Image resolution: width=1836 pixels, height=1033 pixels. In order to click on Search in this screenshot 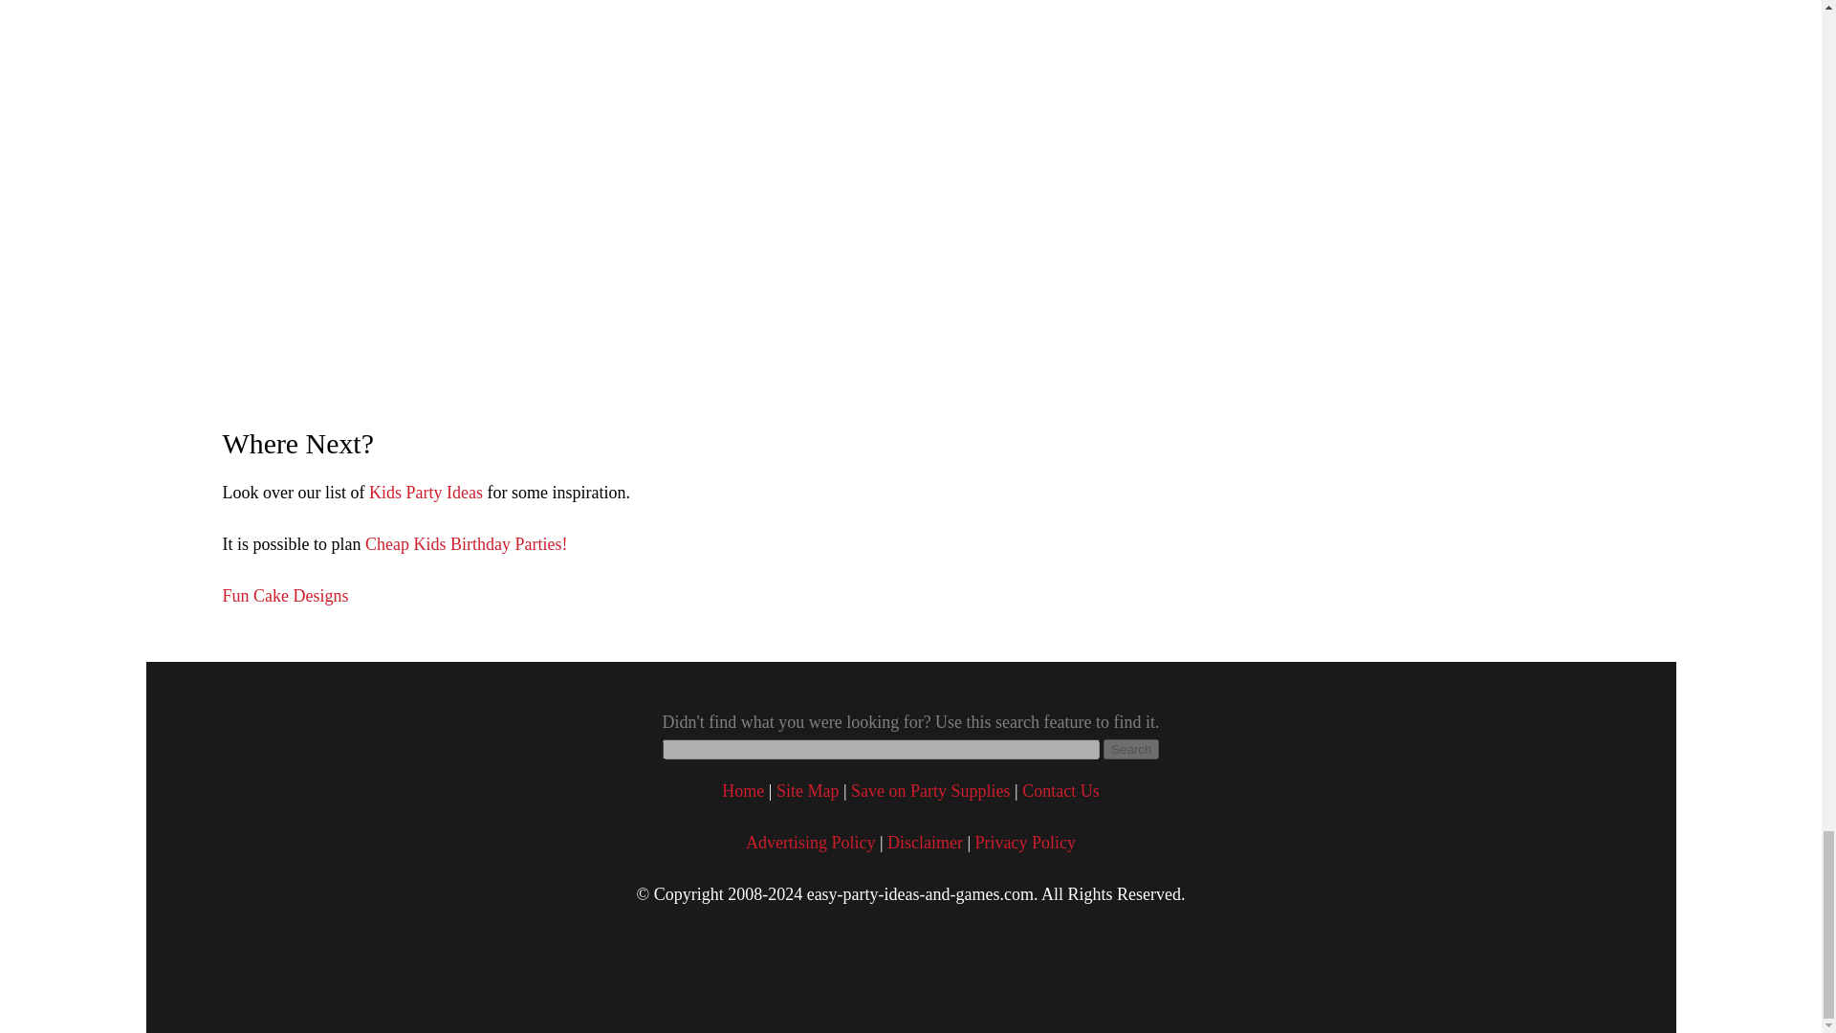, I will do `click(1130, 749)`.